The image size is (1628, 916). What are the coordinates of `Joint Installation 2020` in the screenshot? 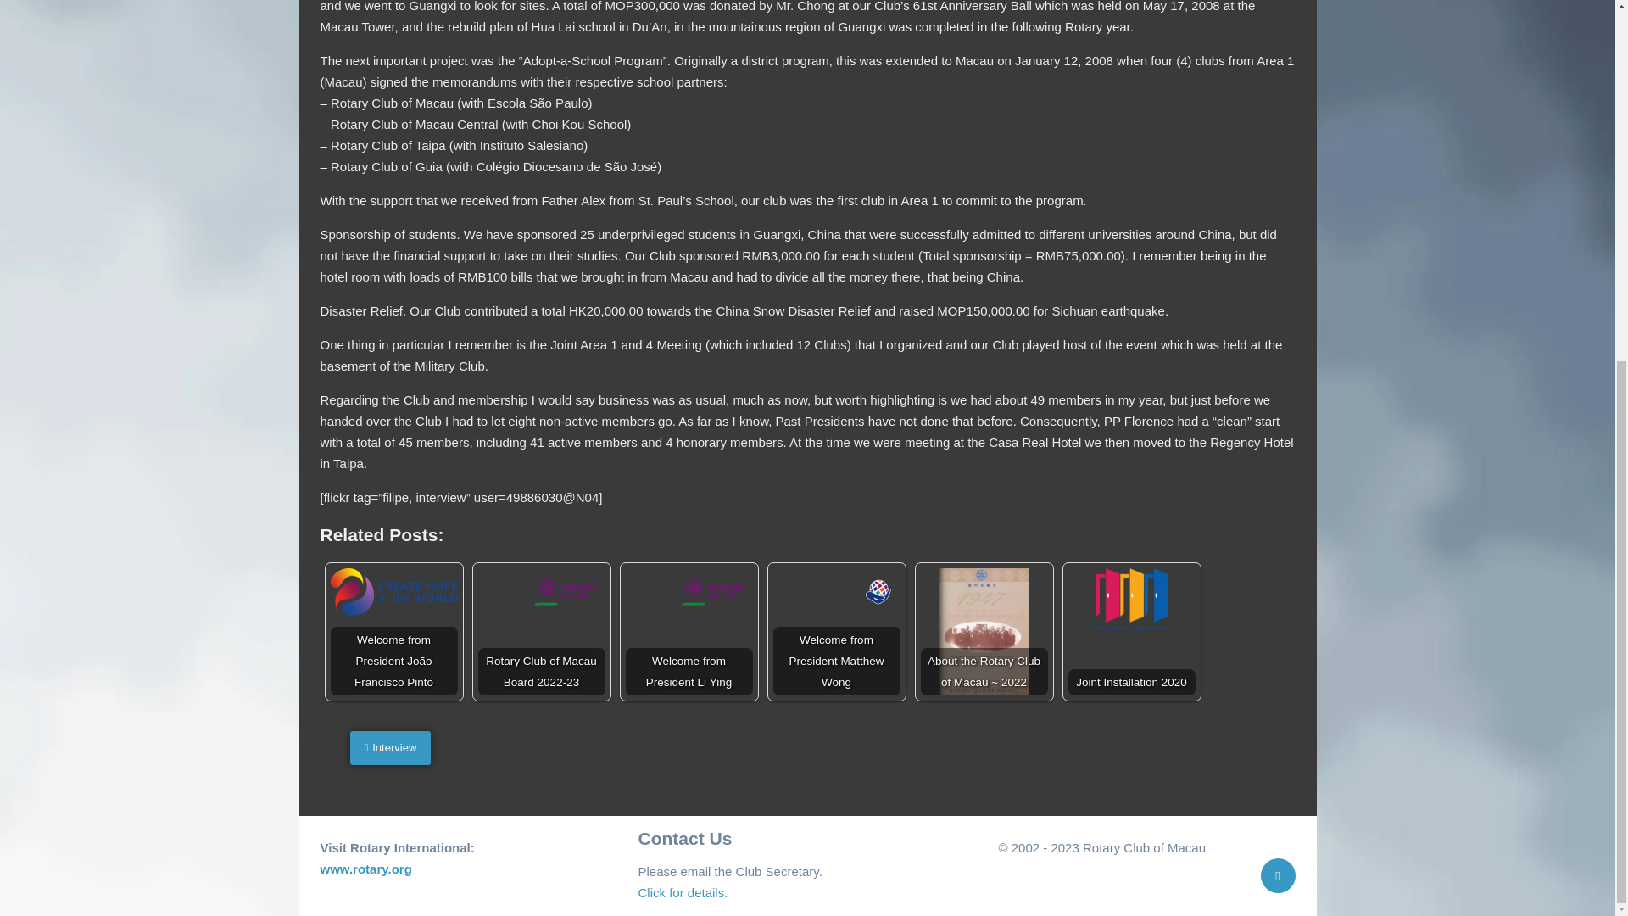 It's located at (1131, 600).